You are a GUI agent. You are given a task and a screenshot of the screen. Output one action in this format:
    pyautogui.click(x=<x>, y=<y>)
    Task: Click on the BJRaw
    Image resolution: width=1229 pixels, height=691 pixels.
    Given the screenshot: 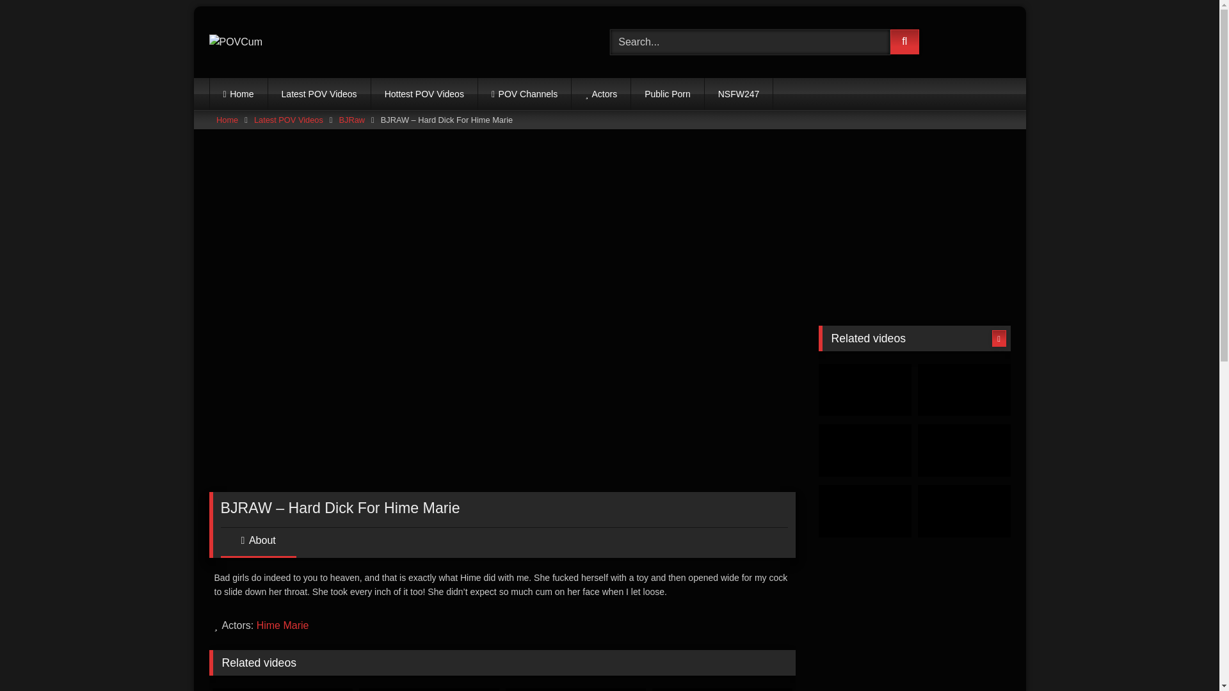 What is the action you would take?
    pyautogui.click(x=352, y=120)
    